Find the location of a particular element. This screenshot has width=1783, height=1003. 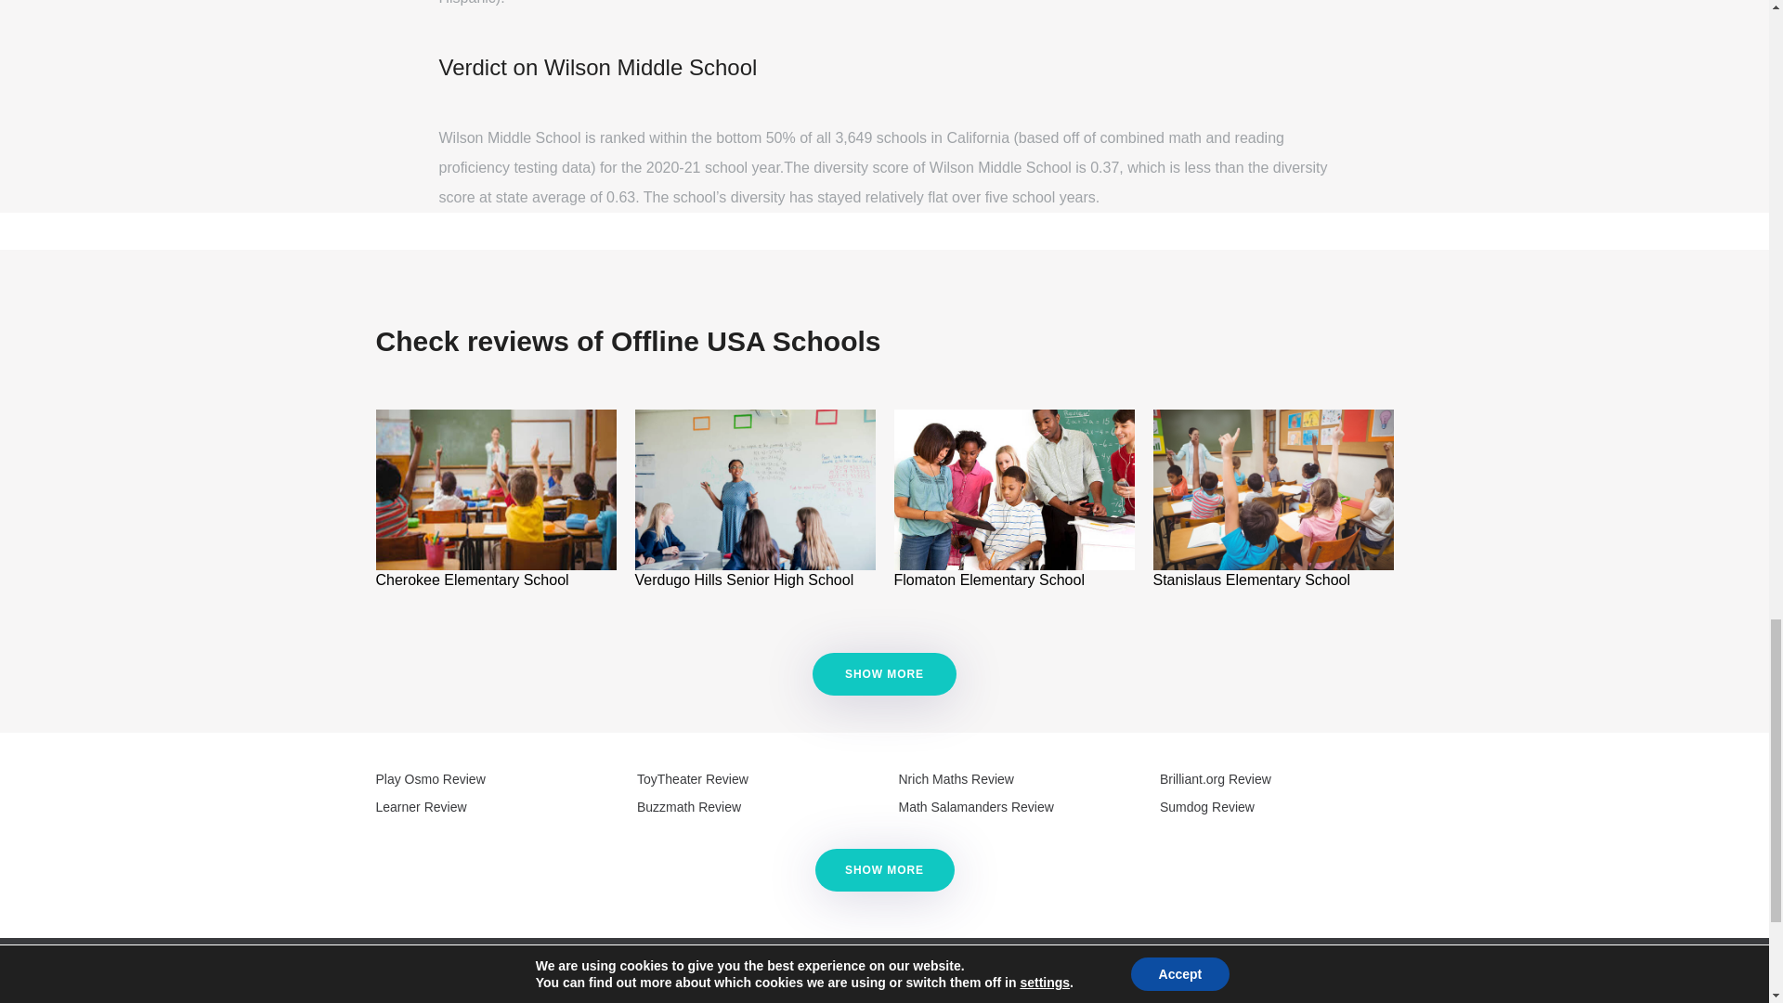

Play Osmo Review is located at coordinates (429, 778).